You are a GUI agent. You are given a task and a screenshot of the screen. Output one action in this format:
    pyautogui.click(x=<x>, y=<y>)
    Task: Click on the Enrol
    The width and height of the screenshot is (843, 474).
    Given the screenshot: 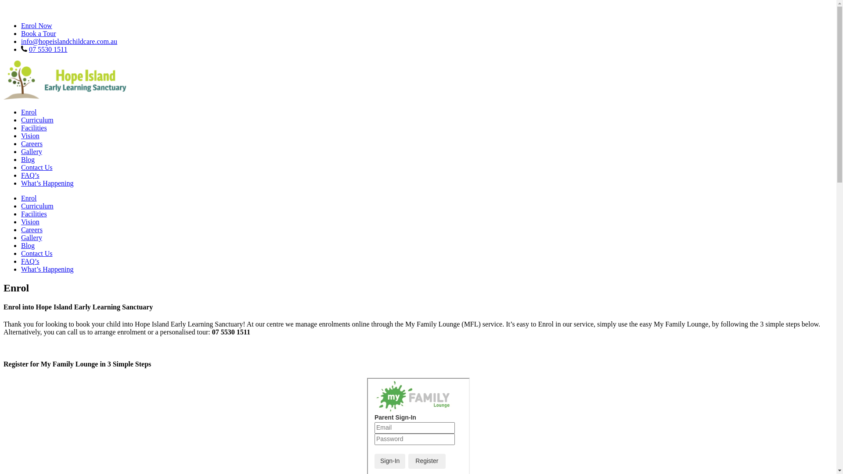 What is the action you would take?
    pyautogui.click(x=29, y=198)
    